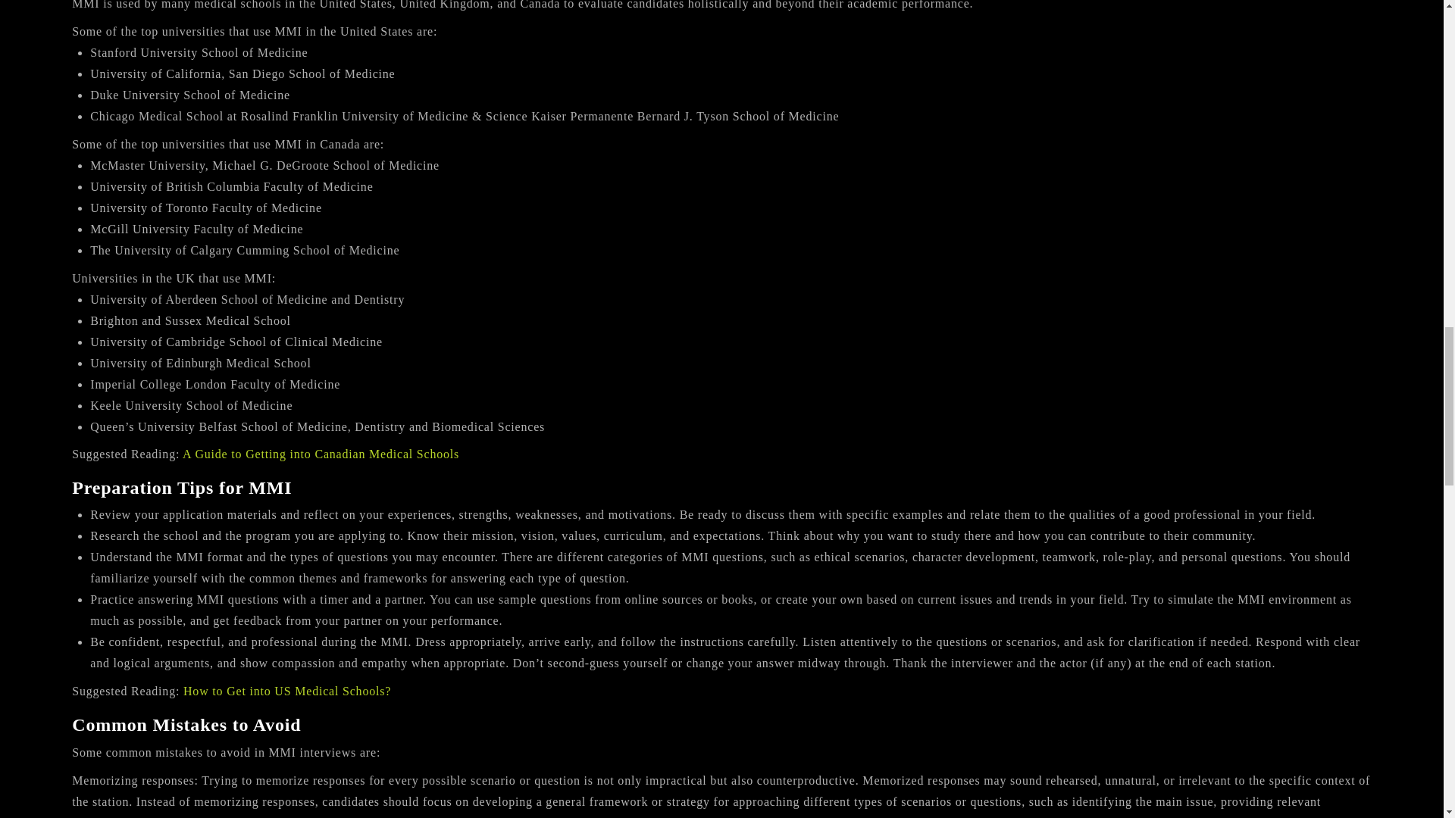  I want to click on A Guide to Getting into Canadian Medical Schools, so click(321, 454).